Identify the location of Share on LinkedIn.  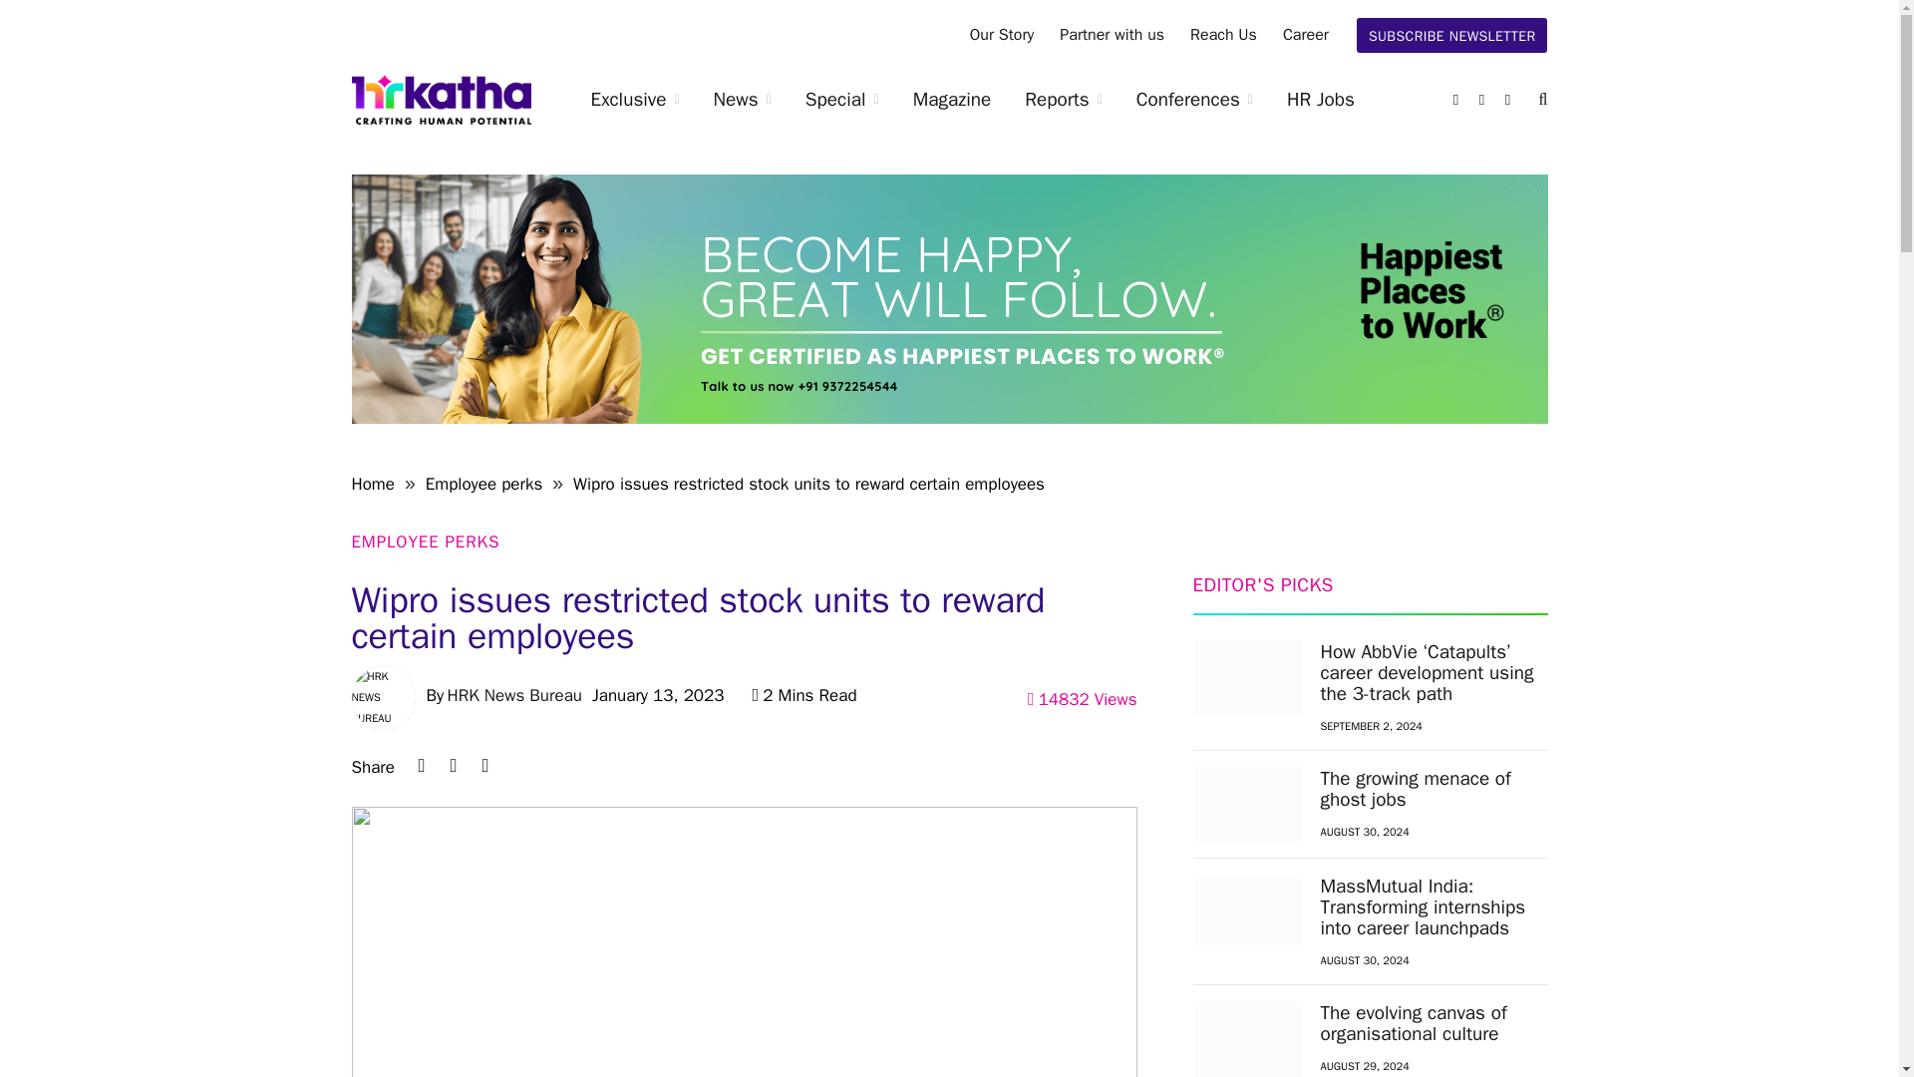
(421, 766).